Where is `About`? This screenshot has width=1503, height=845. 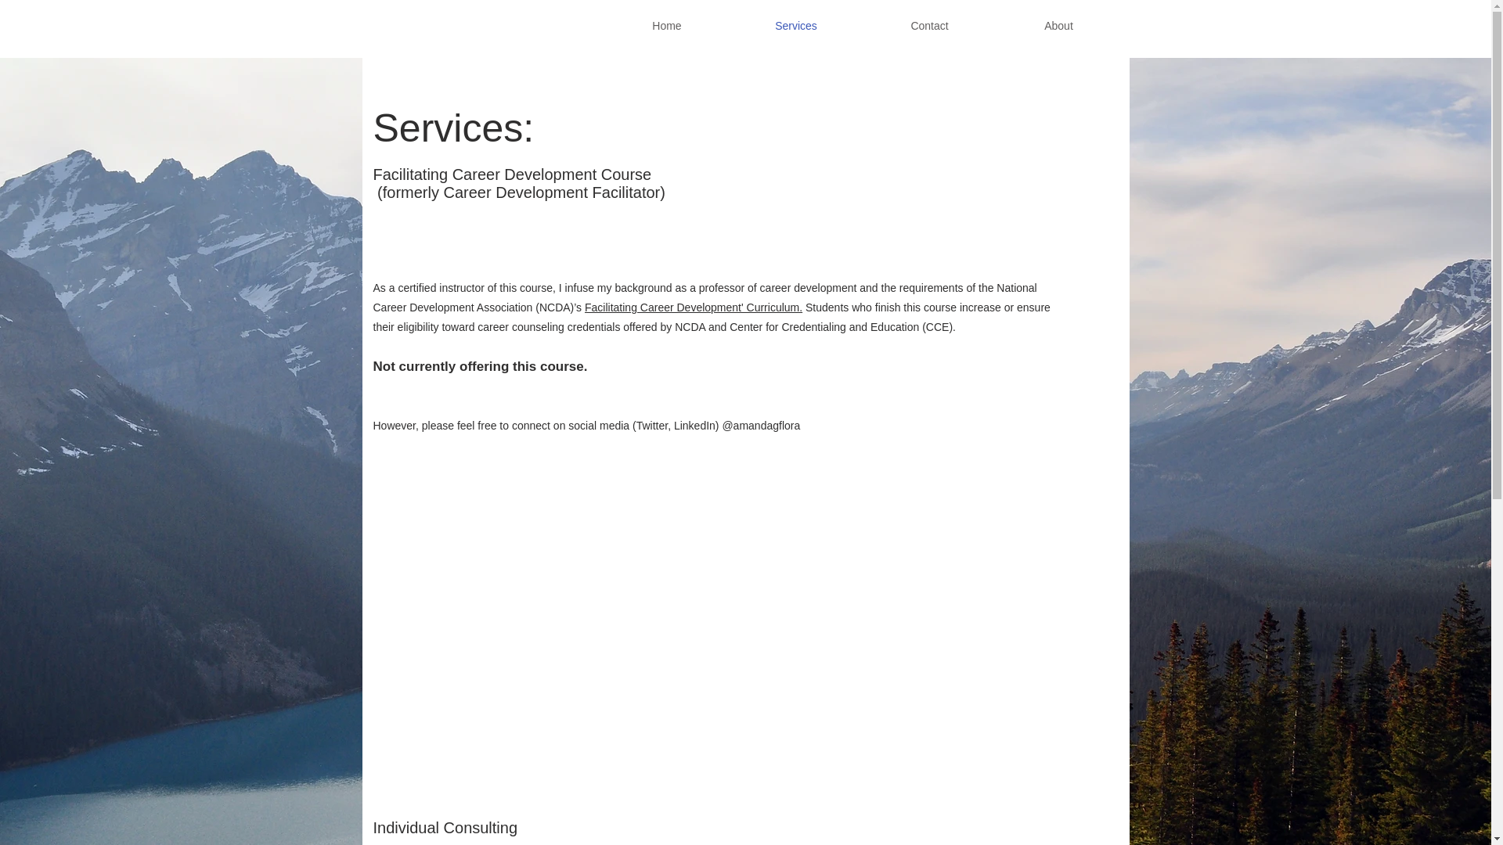 About is located at coordinates (1058, 27).